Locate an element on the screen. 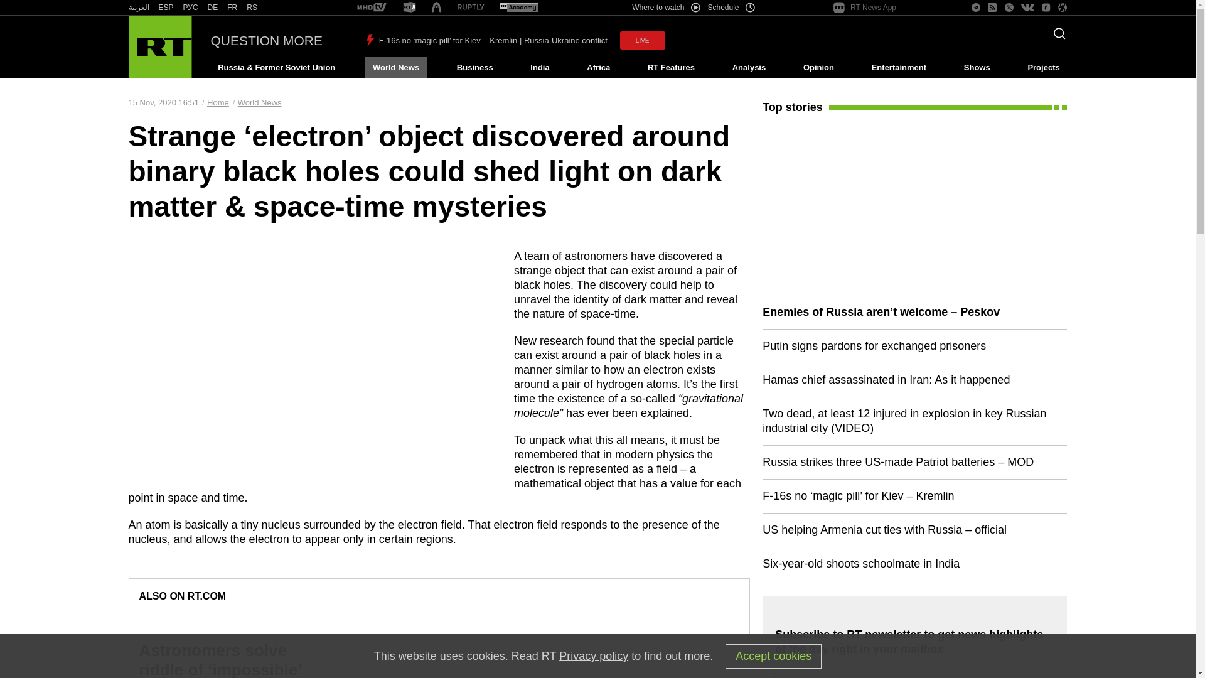  RT  is located at coordinates (166, 8).